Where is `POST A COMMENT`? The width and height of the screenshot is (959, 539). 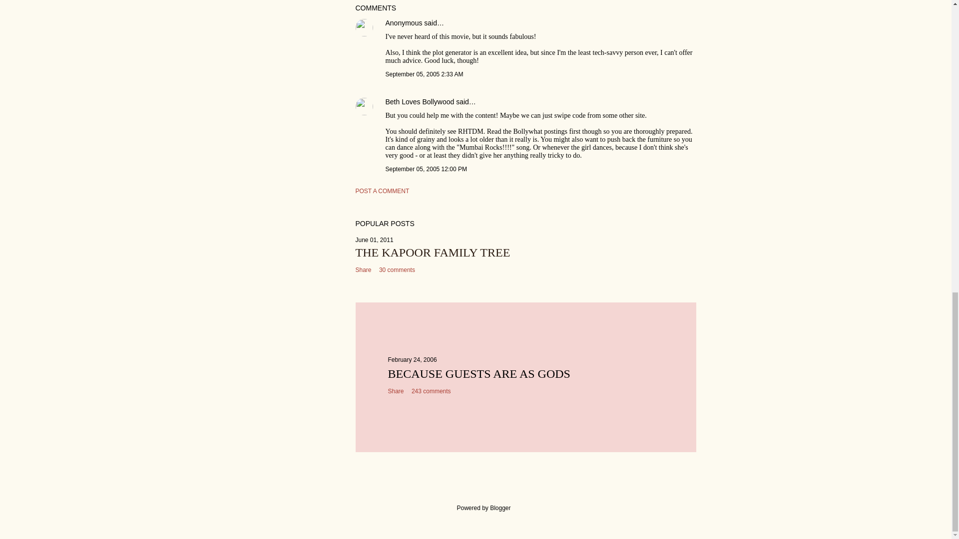
POST A COMMENT is located at coordinates (383, 191).